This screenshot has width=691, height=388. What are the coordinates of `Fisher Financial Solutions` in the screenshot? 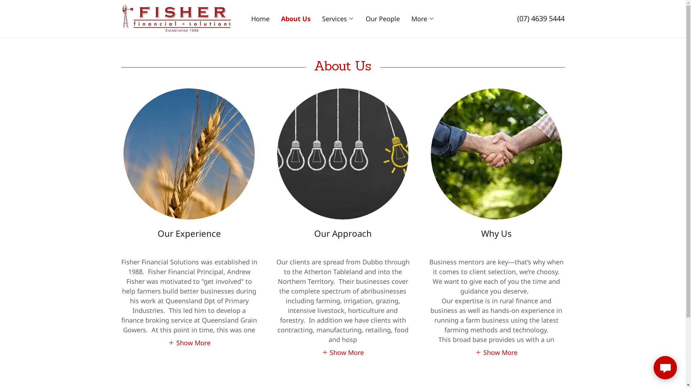 It's located at (176, 18).